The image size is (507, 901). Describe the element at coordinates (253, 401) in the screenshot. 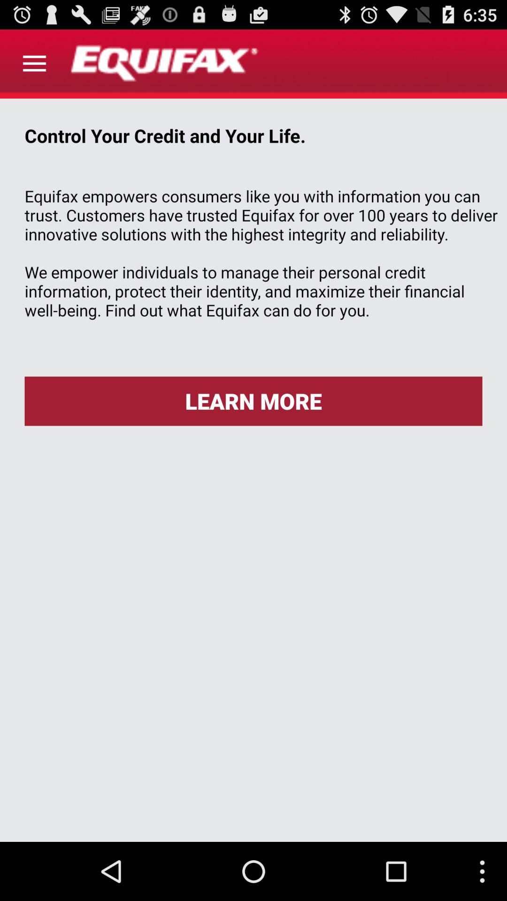

I see `launch the icon below equifax empowers consumers` at that location.